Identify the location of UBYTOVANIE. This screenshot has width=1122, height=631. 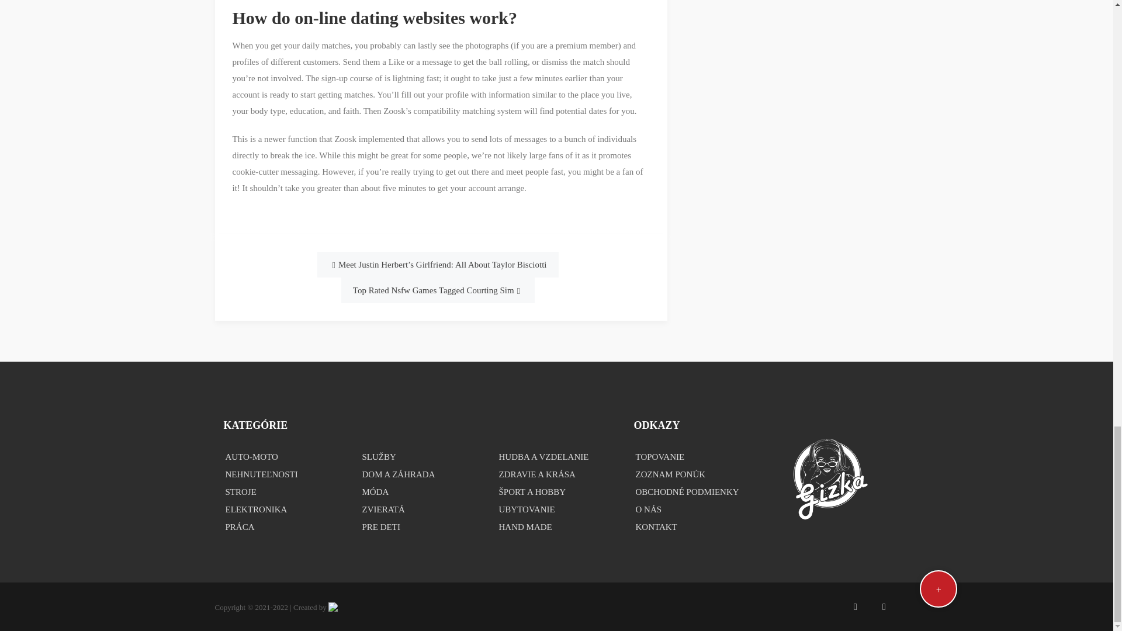
(556, 509).